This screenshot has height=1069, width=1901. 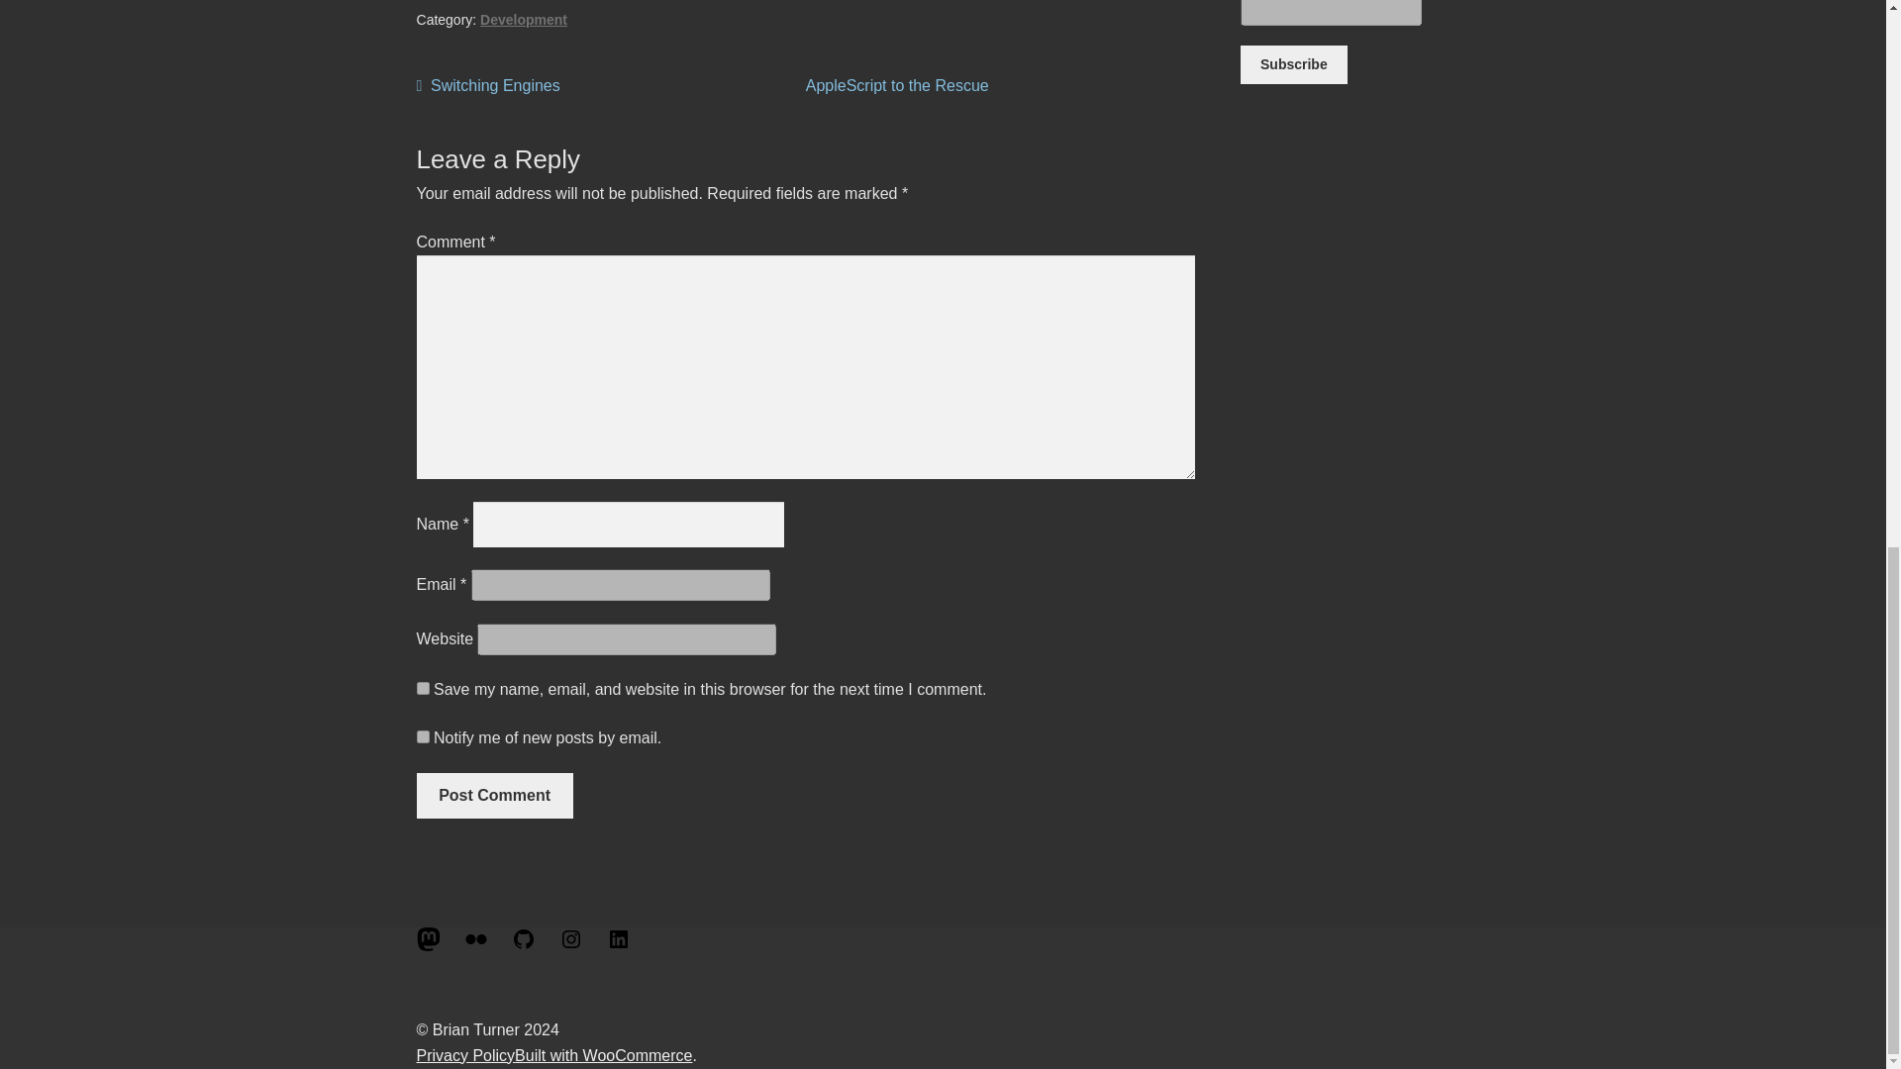 What do you see at coordinates (1293, 73) in the screenshot?
I see `WooCommerce - The Best eCommerce Platform for WordPress` at bounding box center [1293, 73].